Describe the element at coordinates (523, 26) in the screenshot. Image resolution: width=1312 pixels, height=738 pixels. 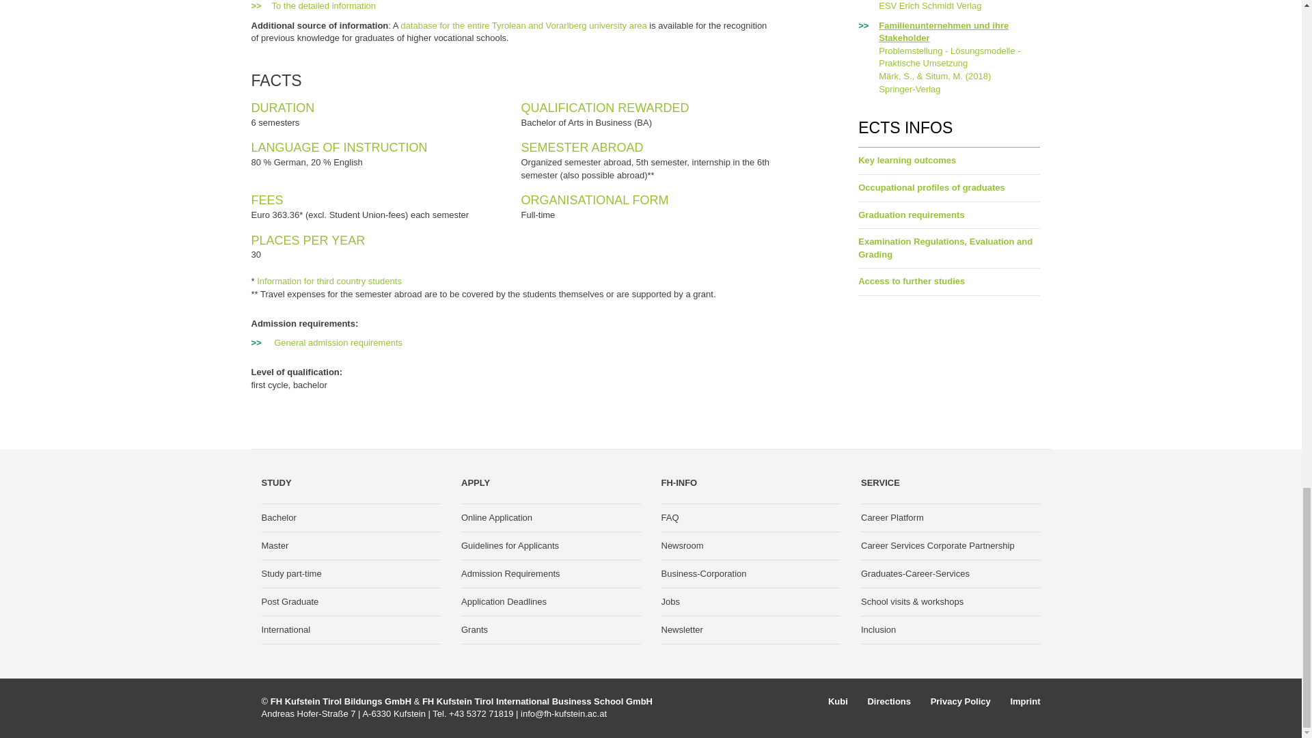
I see `undefined` at that location.